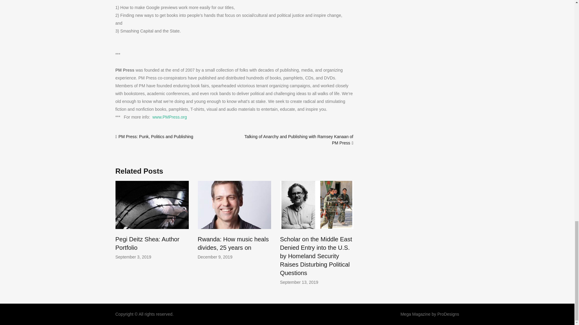 Image resolution: width=579 pixels, height=325 pixels. I want to click on PM Press: Punk, Politics and Publishing, so click(156, 137).